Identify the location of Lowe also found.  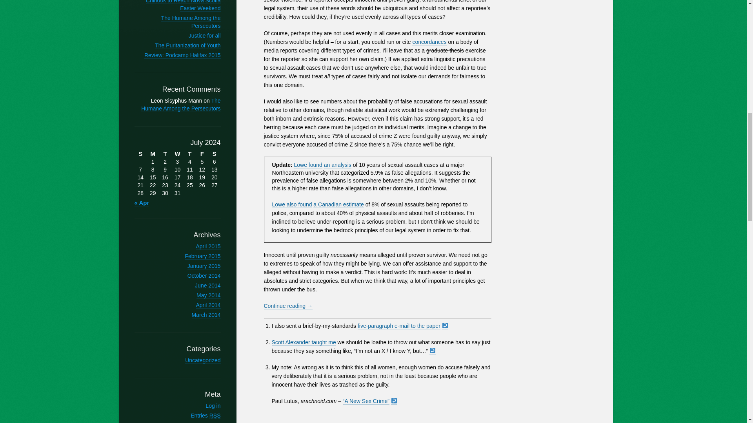
(292, 204).